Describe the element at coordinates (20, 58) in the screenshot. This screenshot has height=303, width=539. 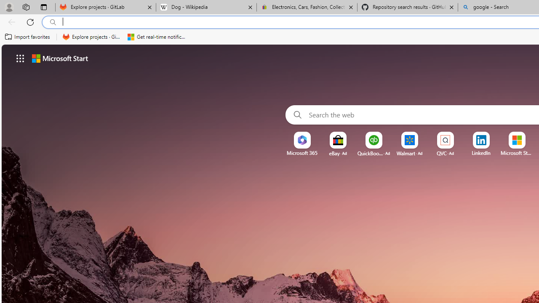
I see `App launcher` at that location.